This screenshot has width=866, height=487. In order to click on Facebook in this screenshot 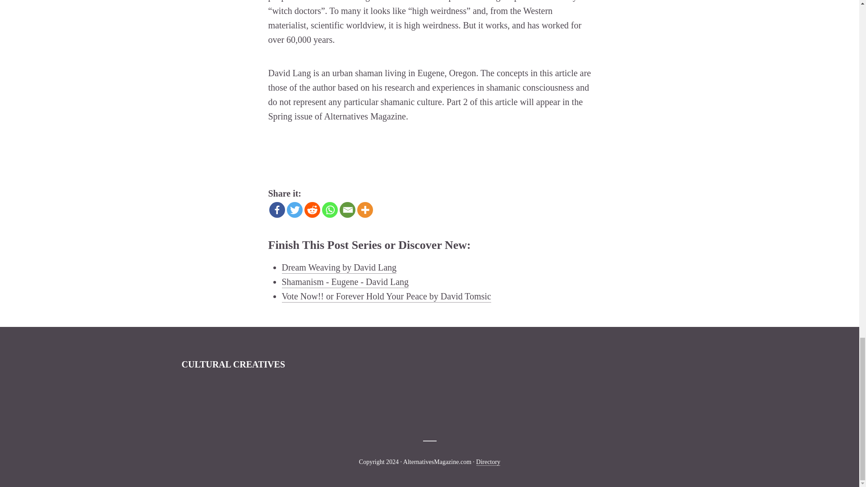, I will do `click(276, 210)`.